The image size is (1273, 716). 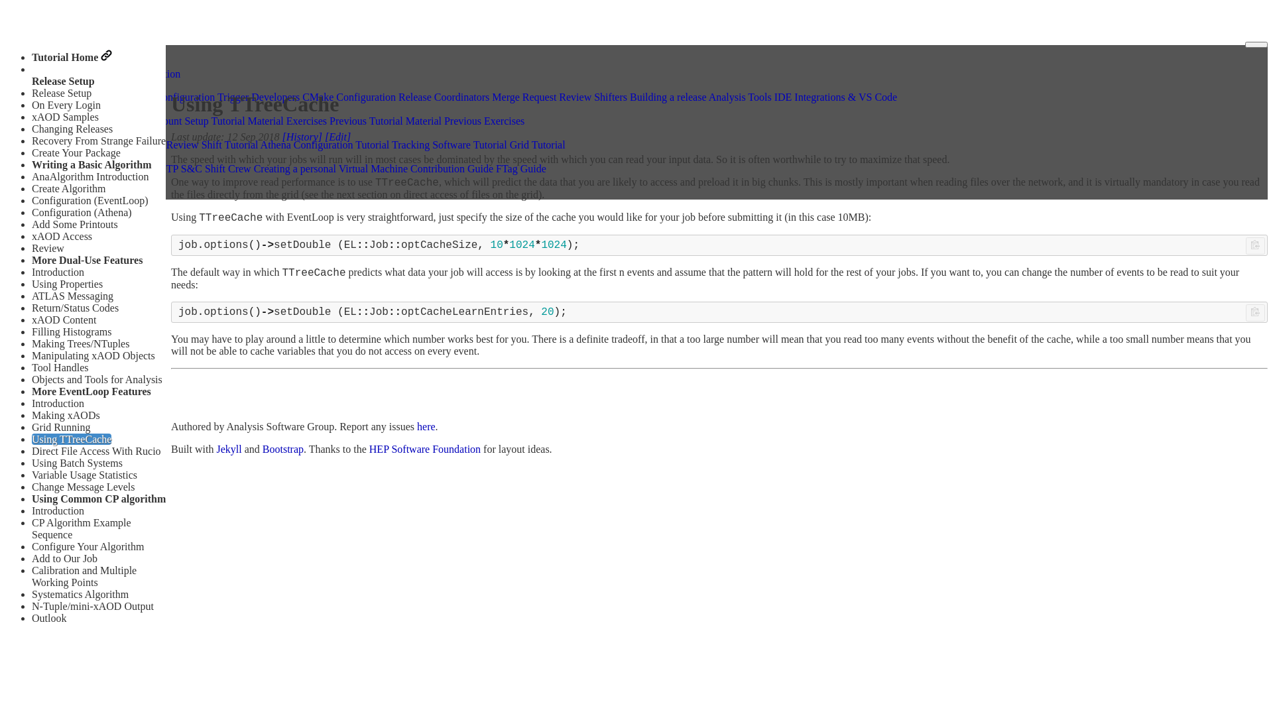 What do you see at coordinates (76, 152) in the screenshot?
I see `Create Your Package` at bounding box center [76, 152].